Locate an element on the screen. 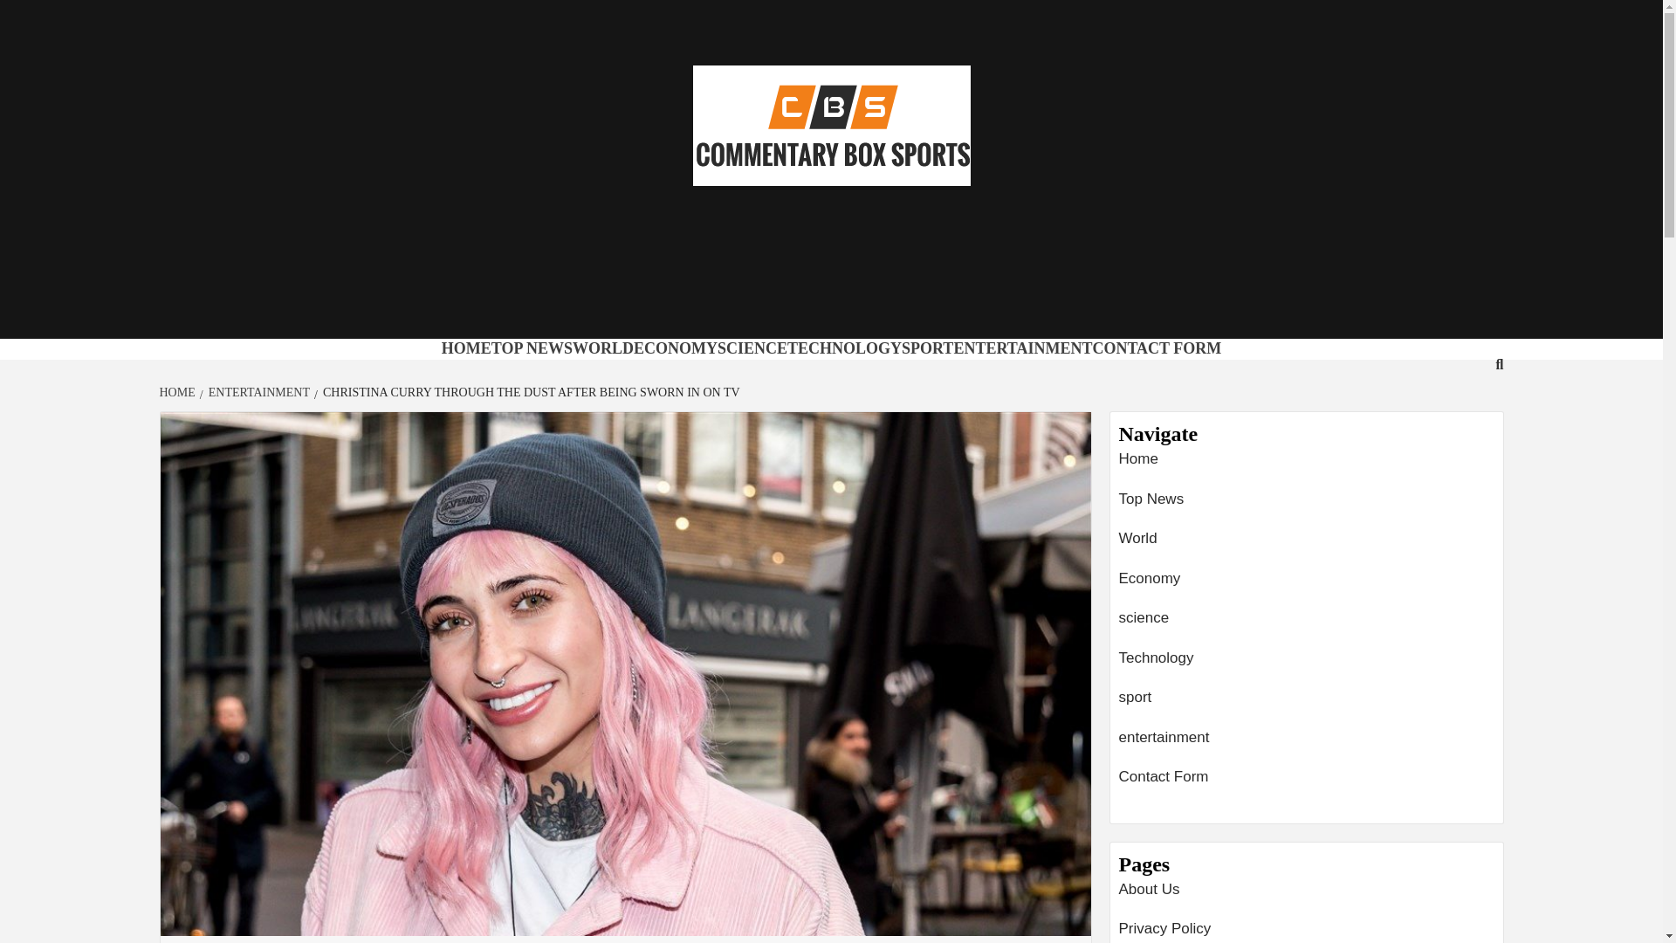  WORLD is located at coordinates (602, 348).